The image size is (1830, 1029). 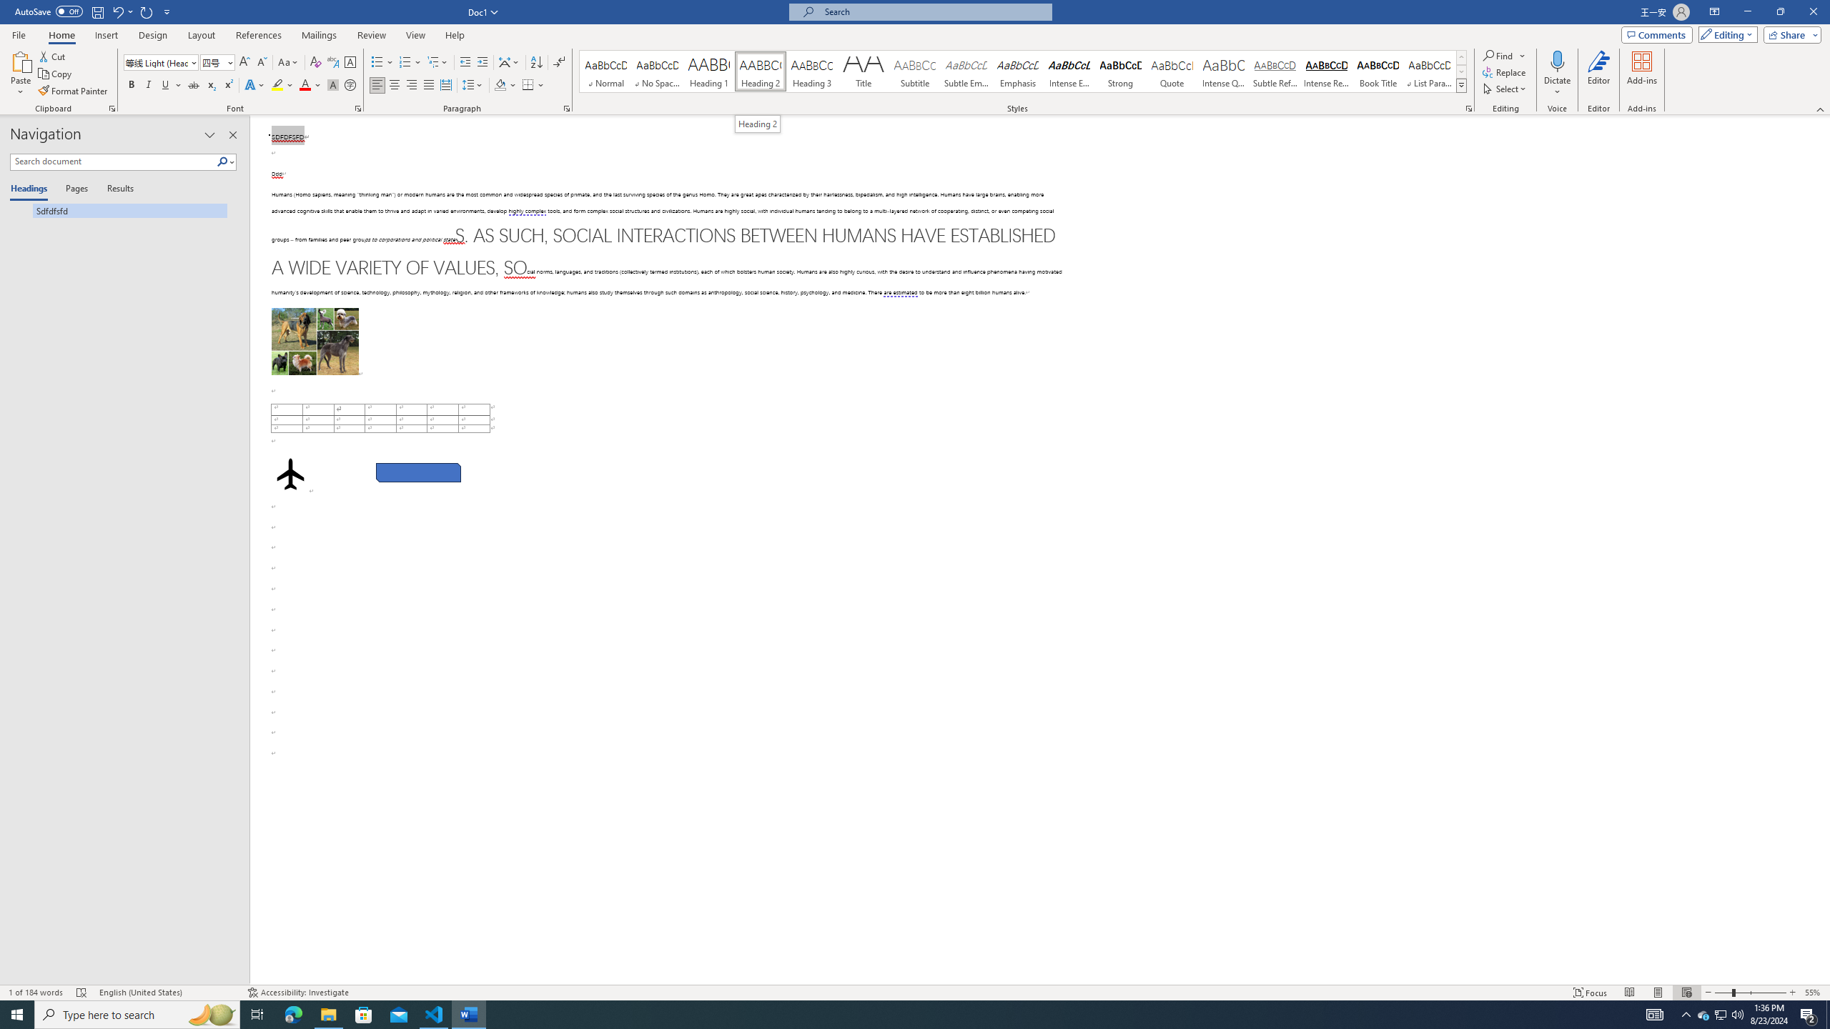 What do you see at coordinates (74, 91) in the screenshot?
I see `Format Painter` at bounding box center [74, 91].